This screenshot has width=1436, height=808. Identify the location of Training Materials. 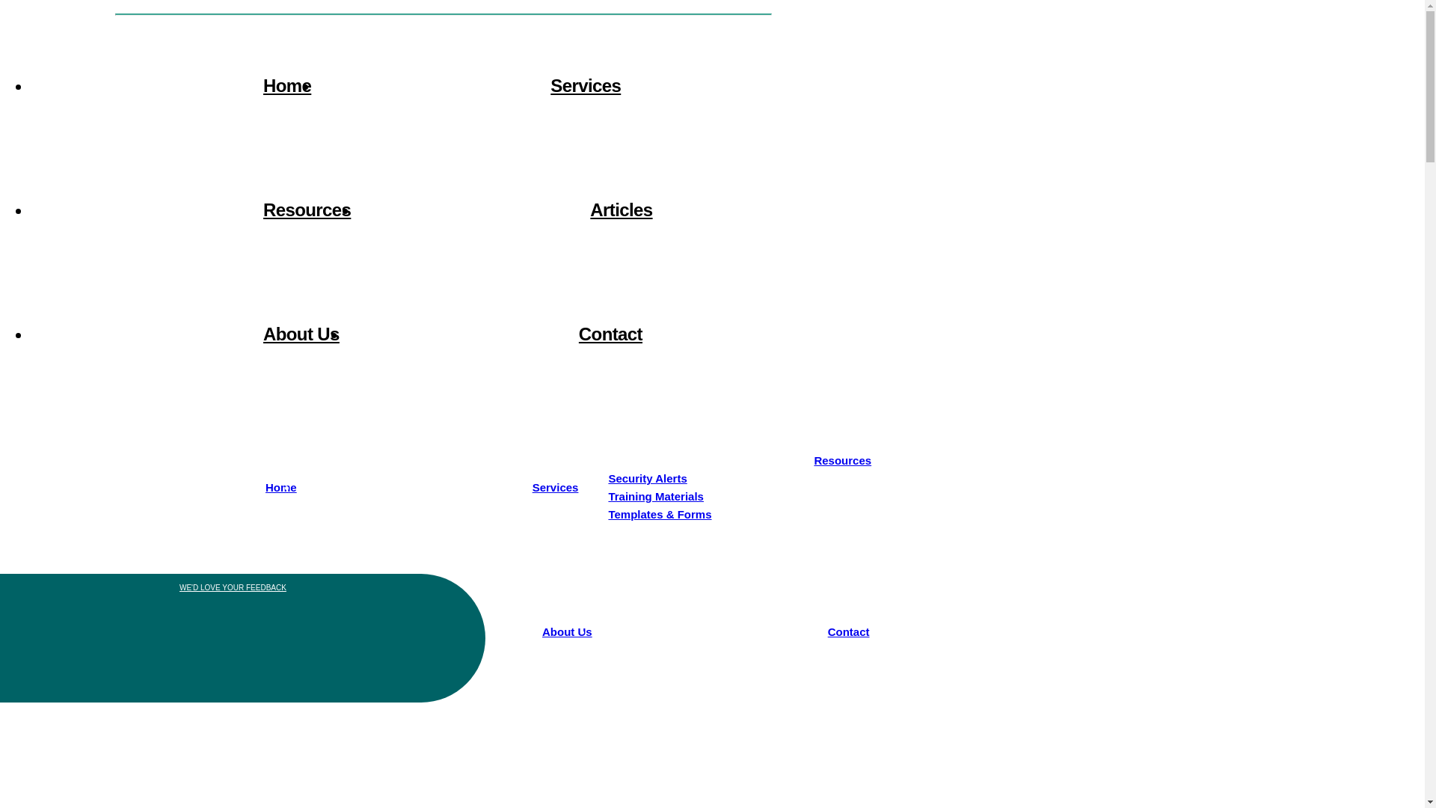
(655, 495).